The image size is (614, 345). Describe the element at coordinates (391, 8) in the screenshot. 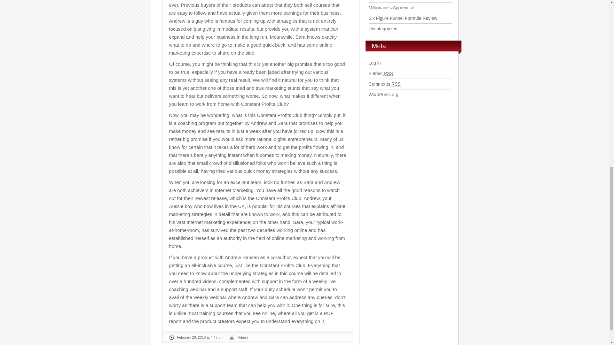

I see `View all posts filed under Millionaire's Apprentice` at that location.